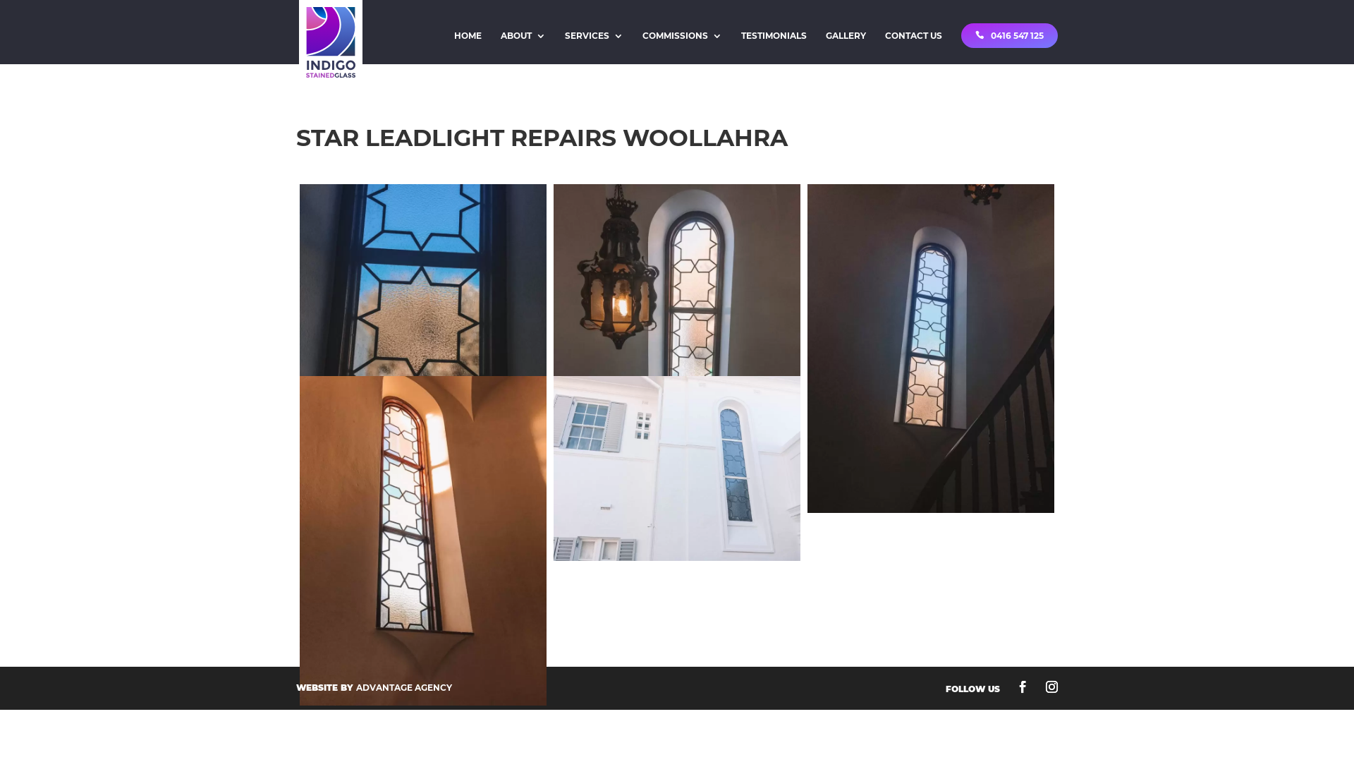 The width and height of the screenshot is (1354, 762). Describe the element at coordinates (523, 48) in the screenshot. I see `ABOUT` at that location.